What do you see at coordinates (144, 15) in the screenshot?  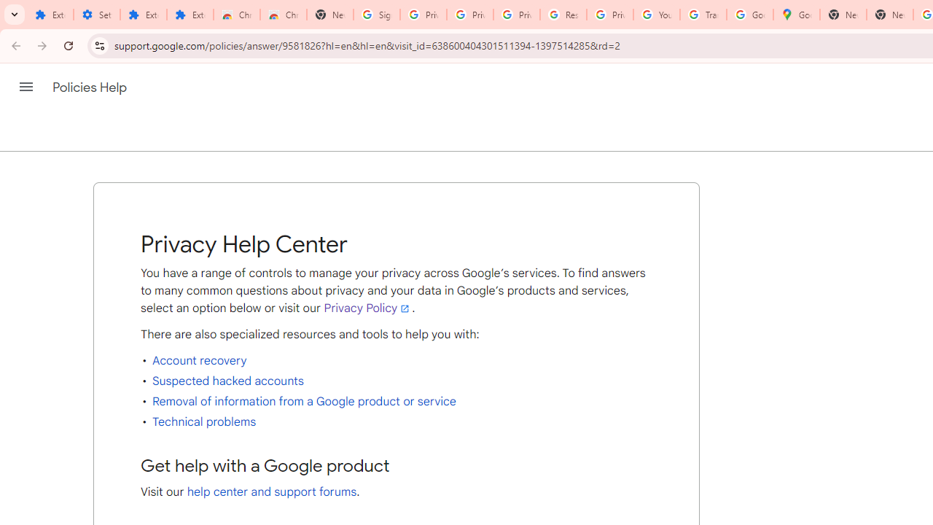 I see `Extensions` at bounding box center [144, 15].